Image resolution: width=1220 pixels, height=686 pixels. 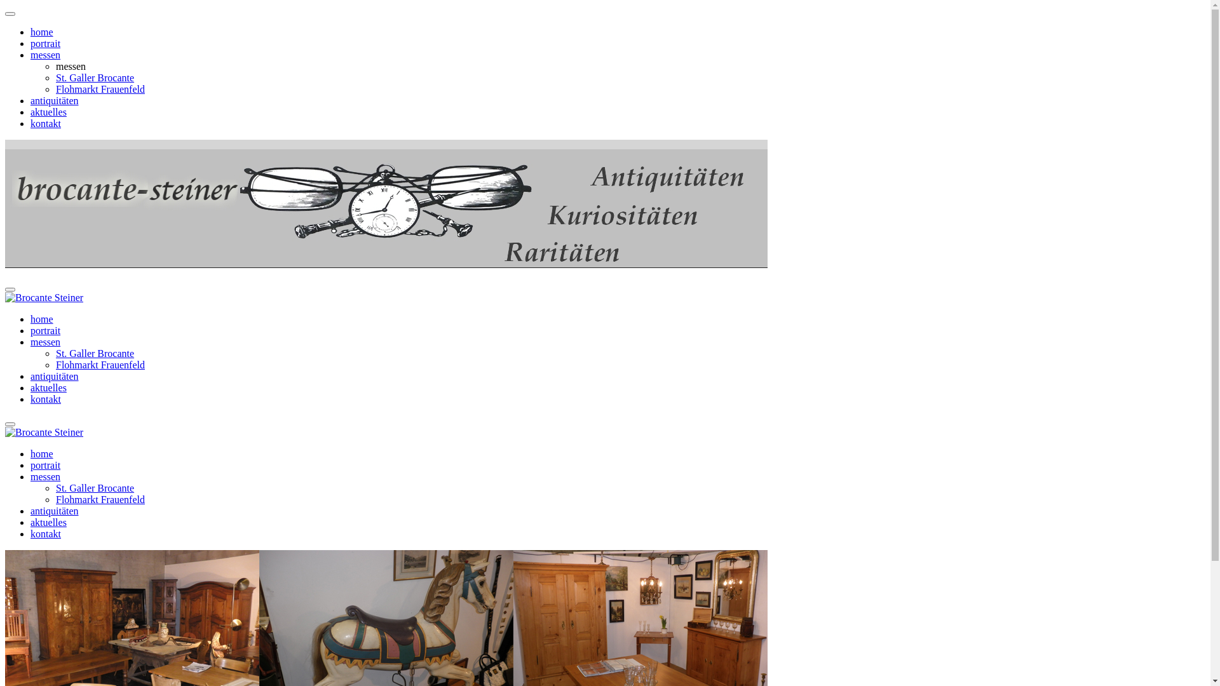 What do you see at coordinates (46, 465) in the screenshot?
I see `portrait` at bounding box center [46, 465].